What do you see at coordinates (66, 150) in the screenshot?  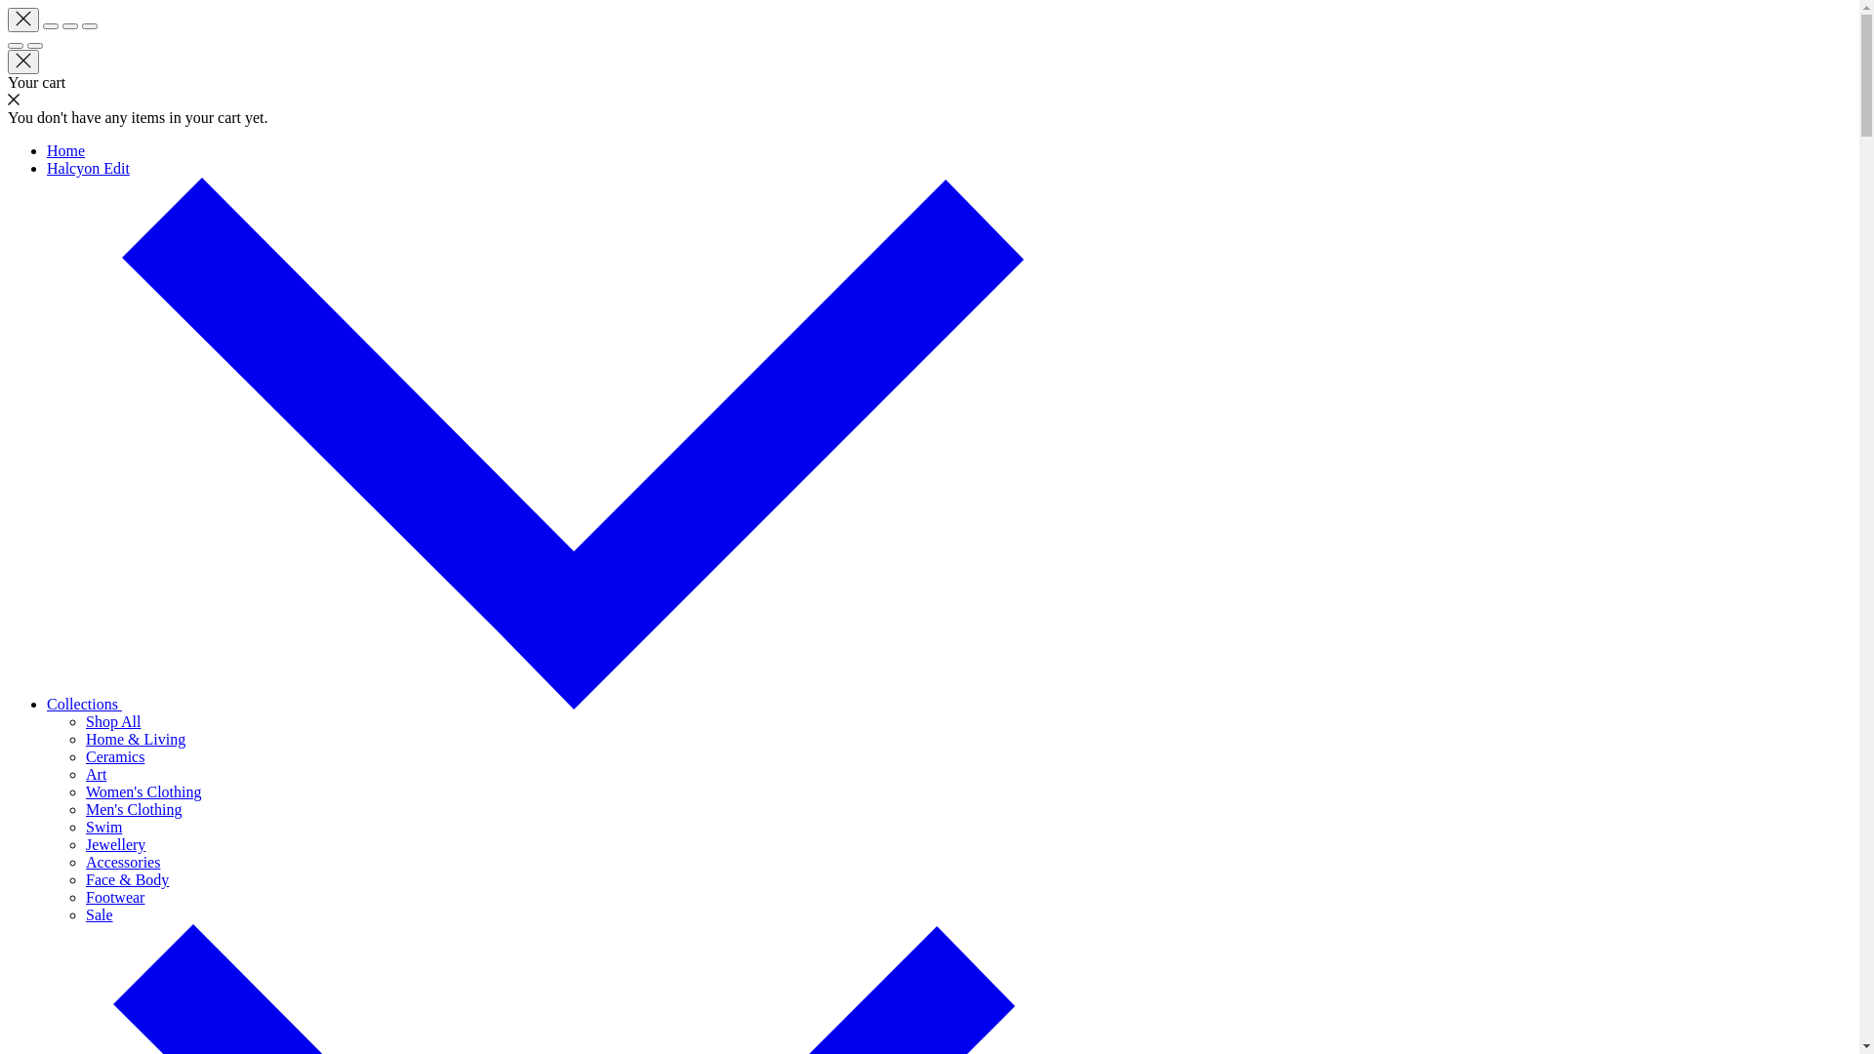 I see `Home` at bounding box center [66, 150].